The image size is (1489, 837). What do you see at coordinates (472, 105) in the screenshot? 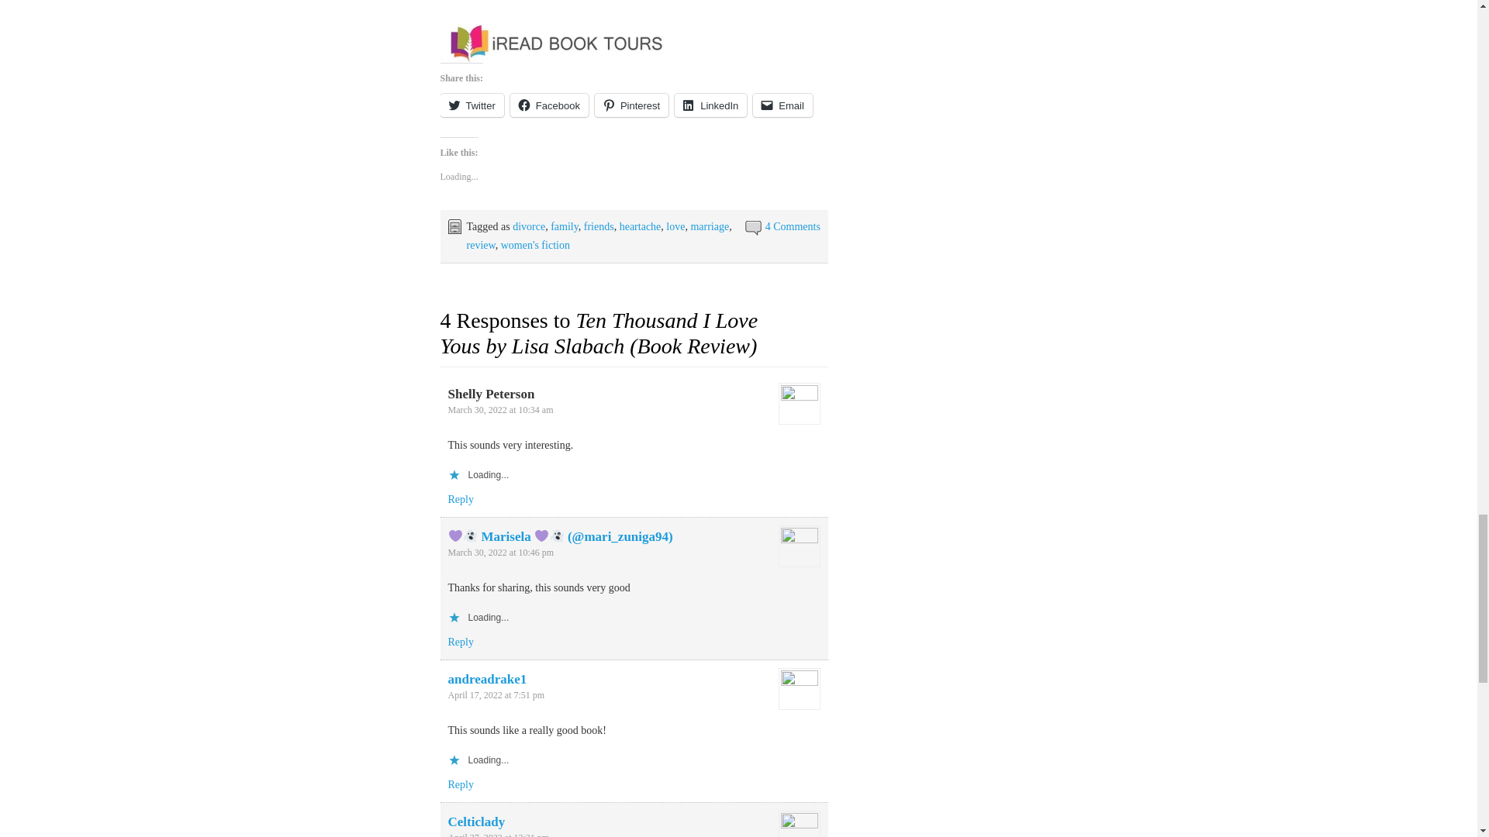
I see `Click to share on Twitter` at bounding box center [472, 105].